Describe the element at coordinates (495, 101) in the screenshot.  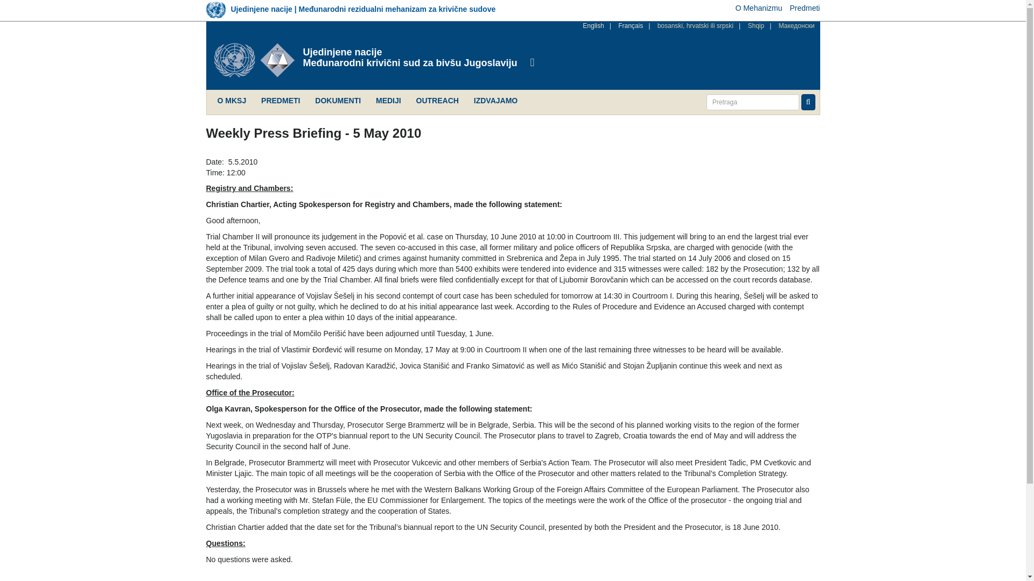
I see `IZDVAJAMO` at that location.